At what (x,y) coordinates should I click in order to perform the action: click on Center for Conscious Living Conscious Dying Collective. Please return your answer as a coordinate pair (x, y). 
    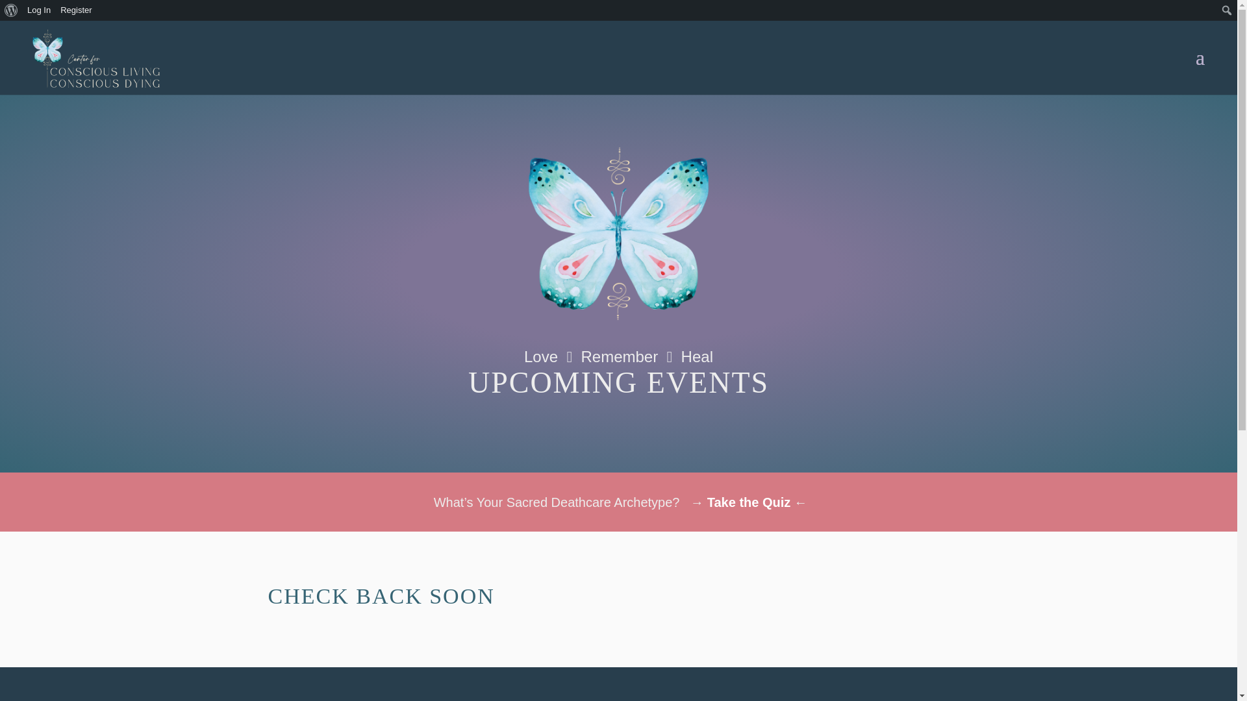
    Looking at the image, I should click on (618, 234).